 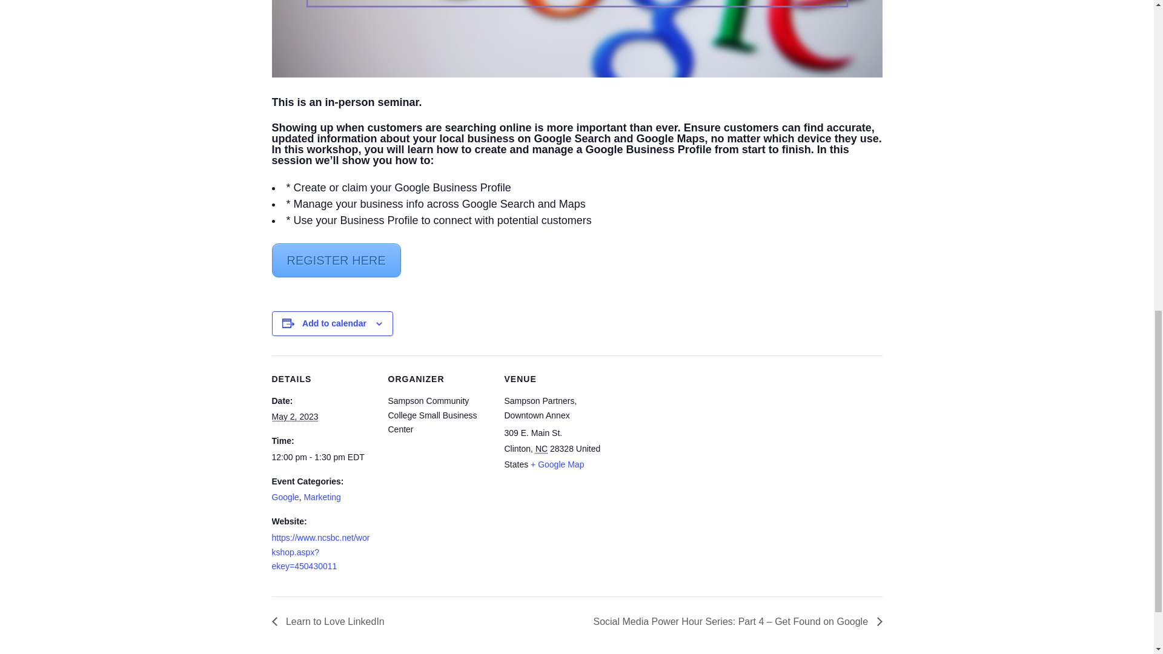 What do you see at coordinates (336, 260) in the screenshot?
I see `REGISTER HERE` at bounding box center [336, 260].